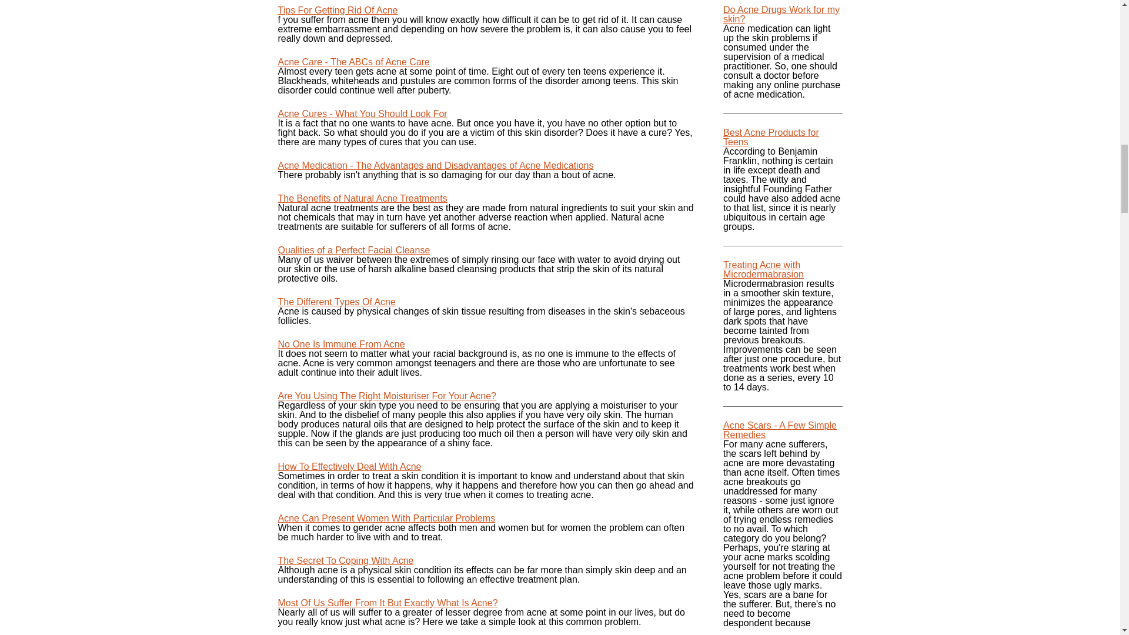  I want to click on Tips For Getting Rid Of Acne, so click(338, 9).